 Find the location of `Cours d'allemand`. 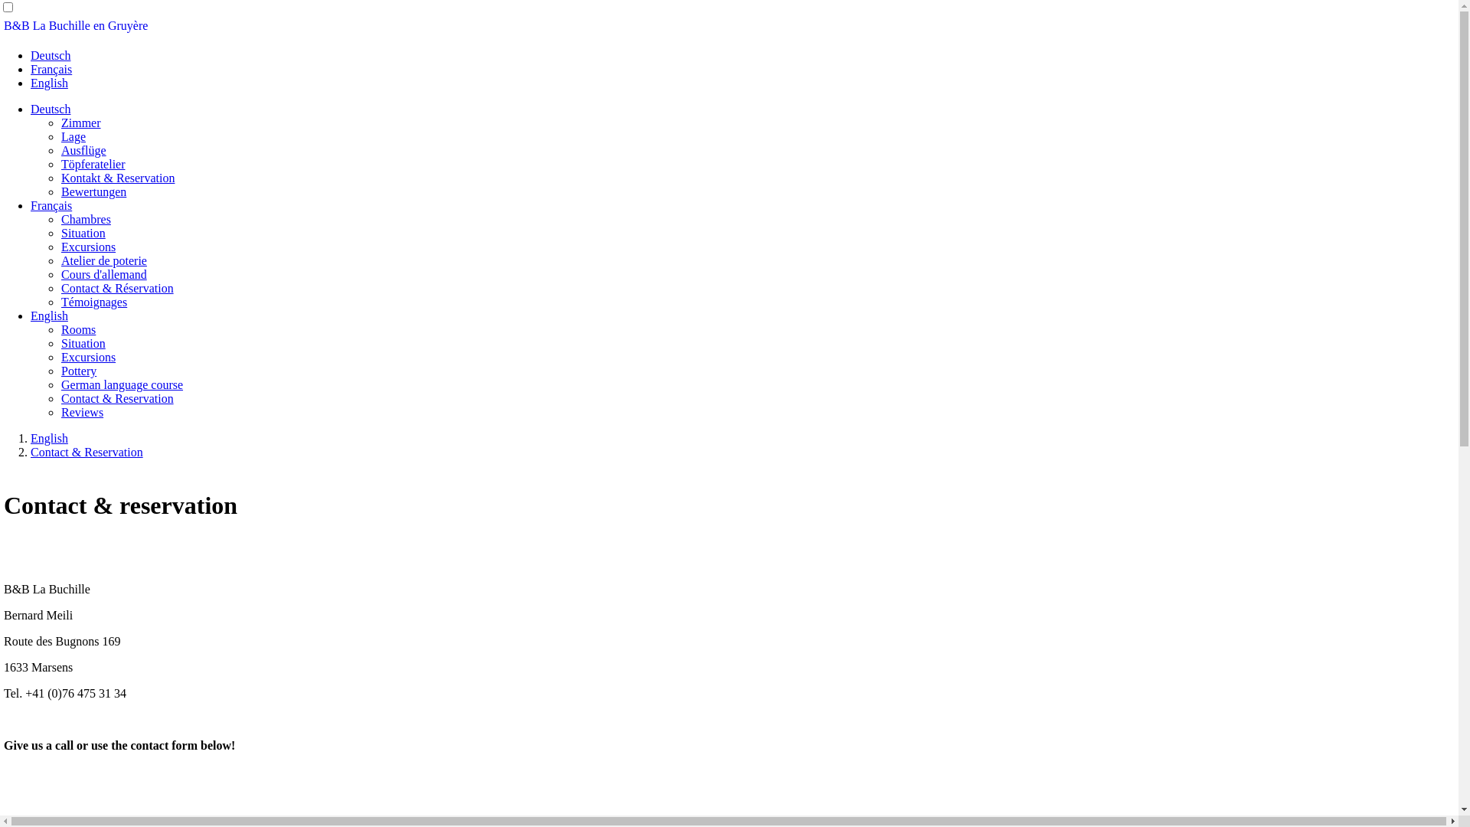

Cours d'allemand is located at coordinates (104, 274).